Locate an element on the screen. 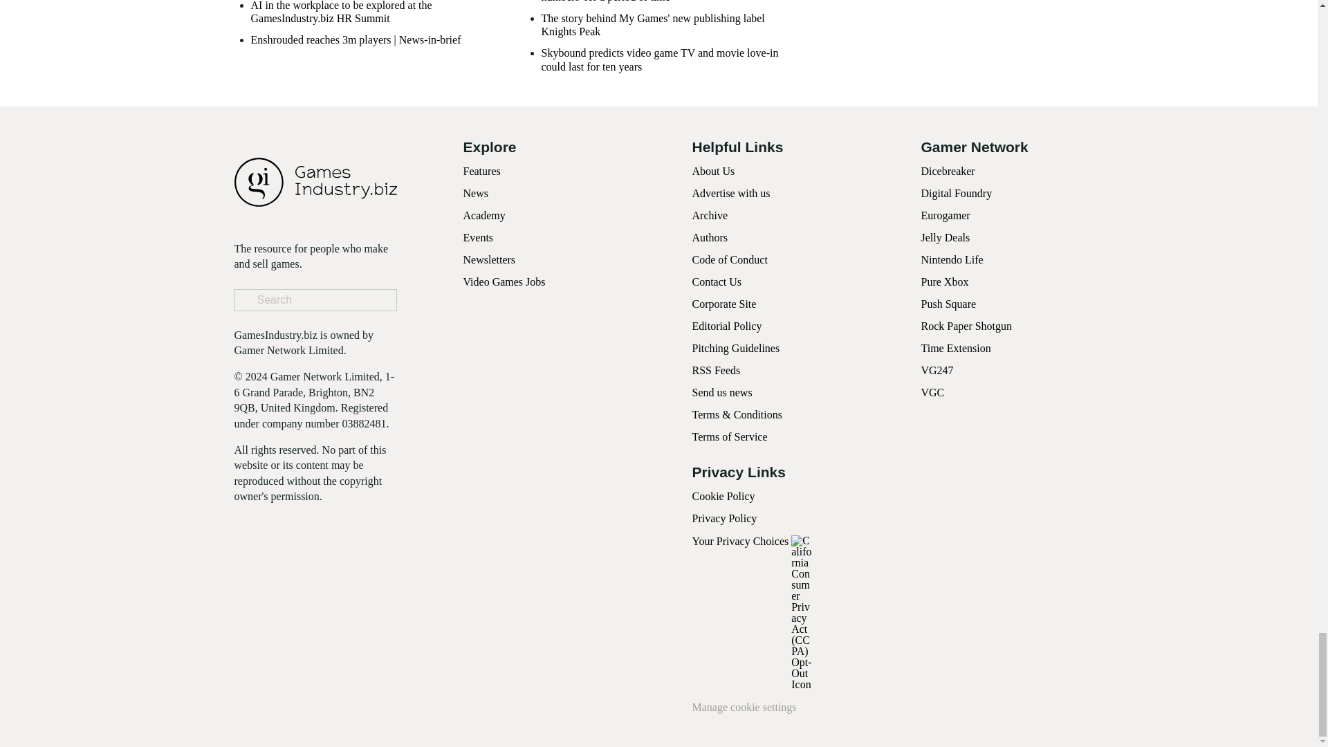  News is located at coordinates (476, 194).